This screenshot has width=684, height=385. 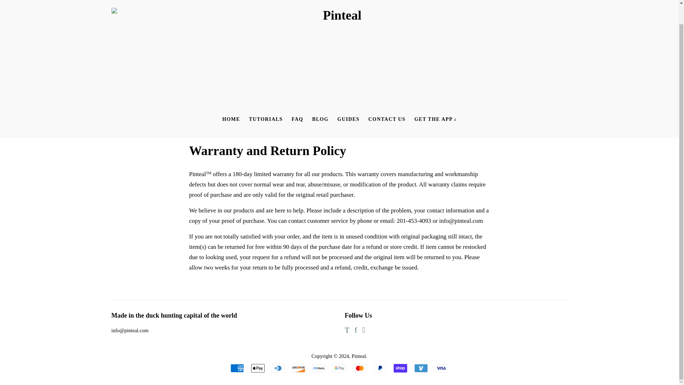 I want to click on FAQ, so click(x=297, y=119).